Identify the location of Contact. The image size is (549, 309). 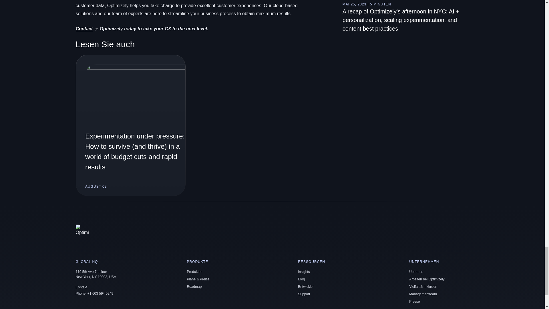
(84, 29).